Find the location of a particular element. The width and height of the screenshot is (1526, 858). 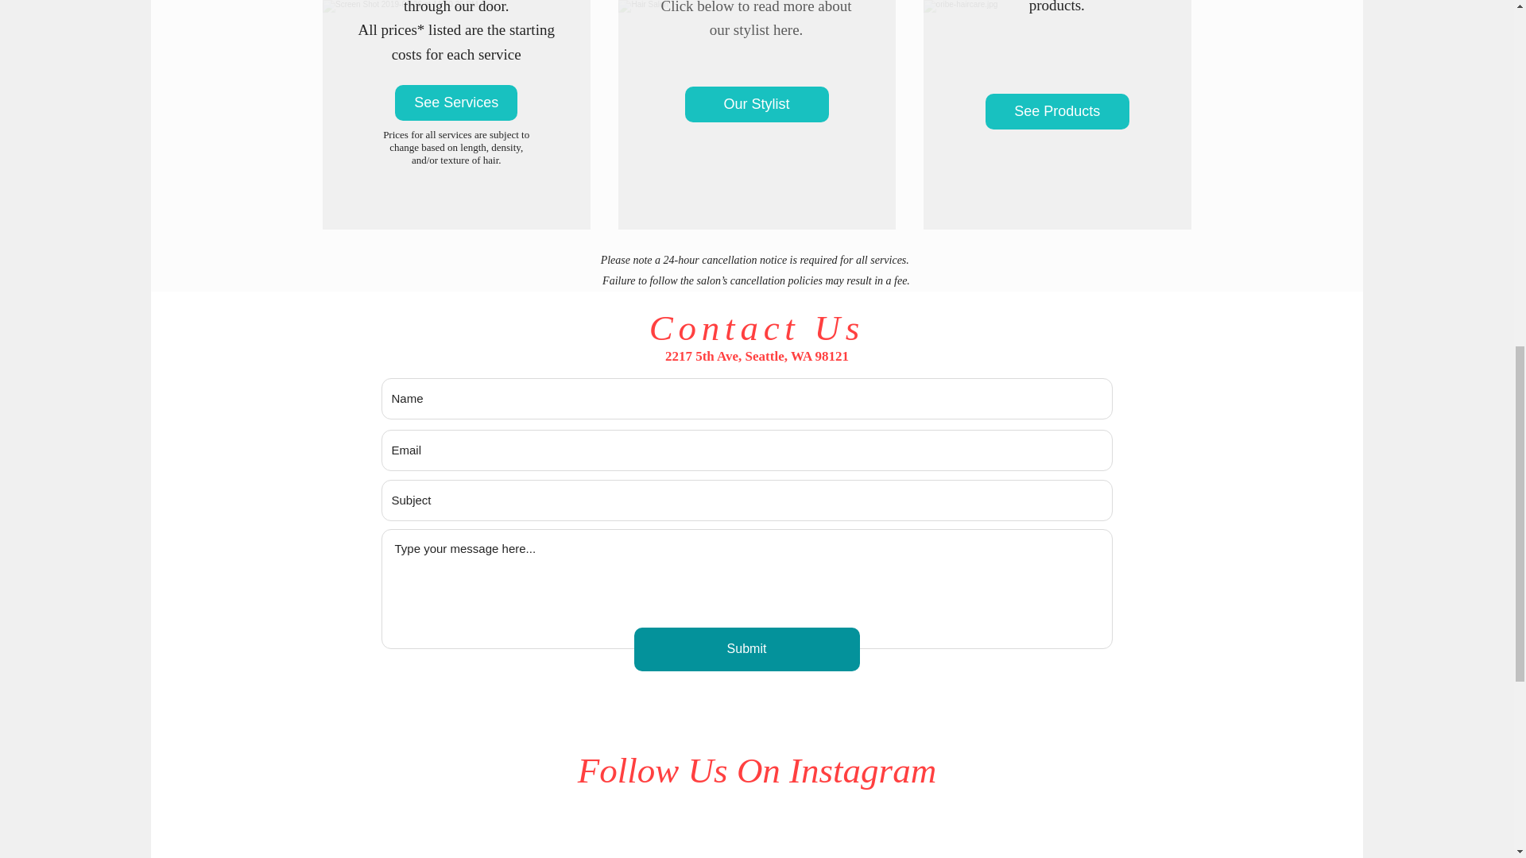

See Services is located at coordinates (456, 102).